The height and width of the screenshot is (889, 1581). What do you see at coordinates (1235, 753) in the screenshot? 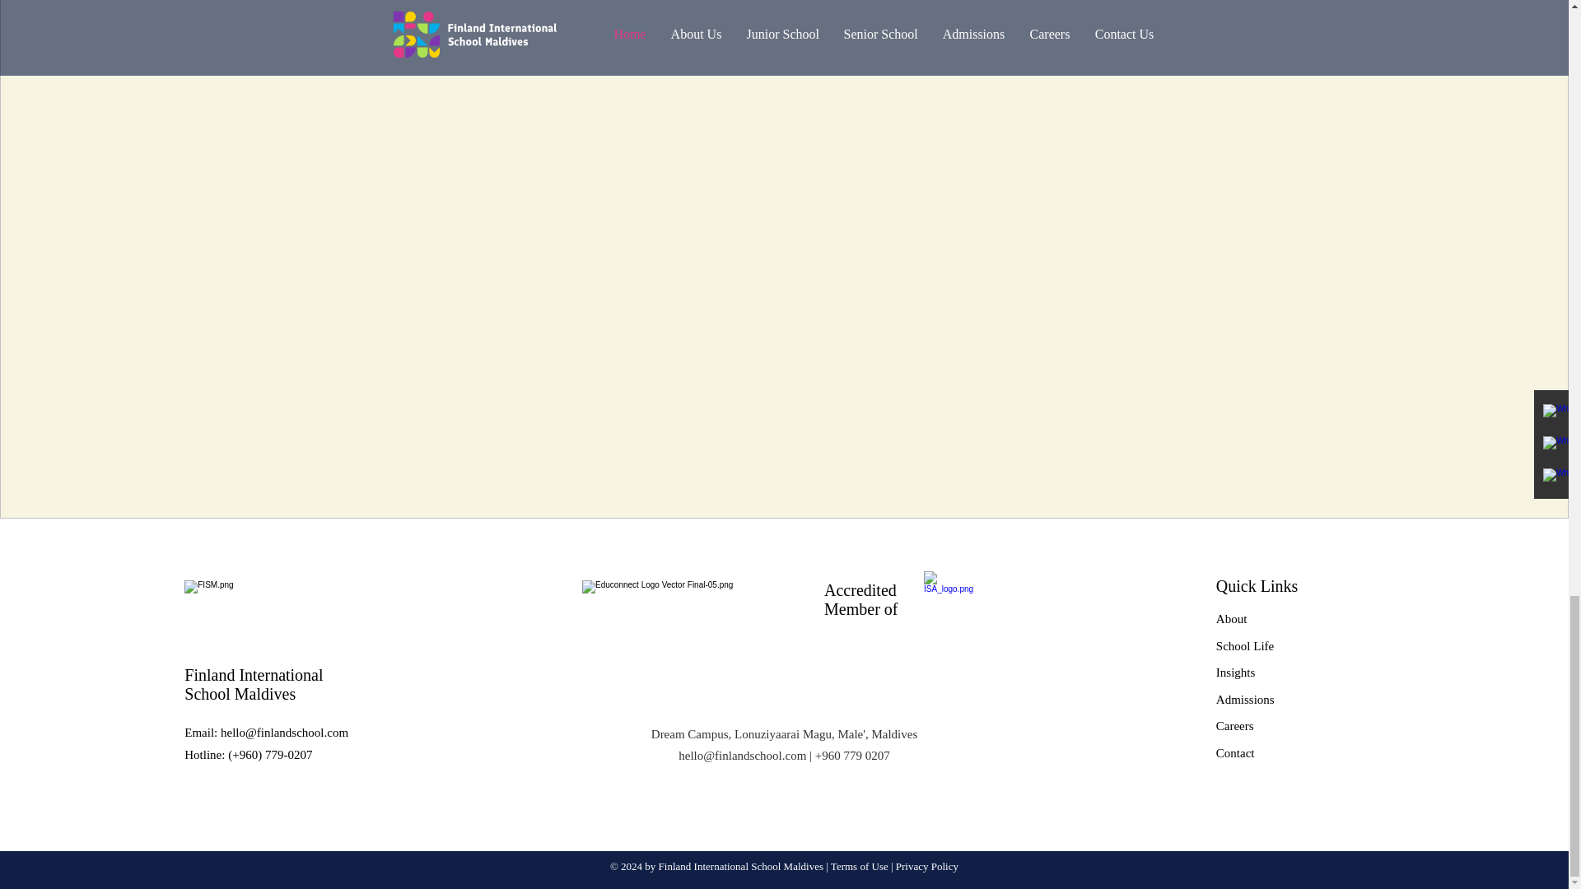
I see `Contact` at bounding box center [1235, 753].